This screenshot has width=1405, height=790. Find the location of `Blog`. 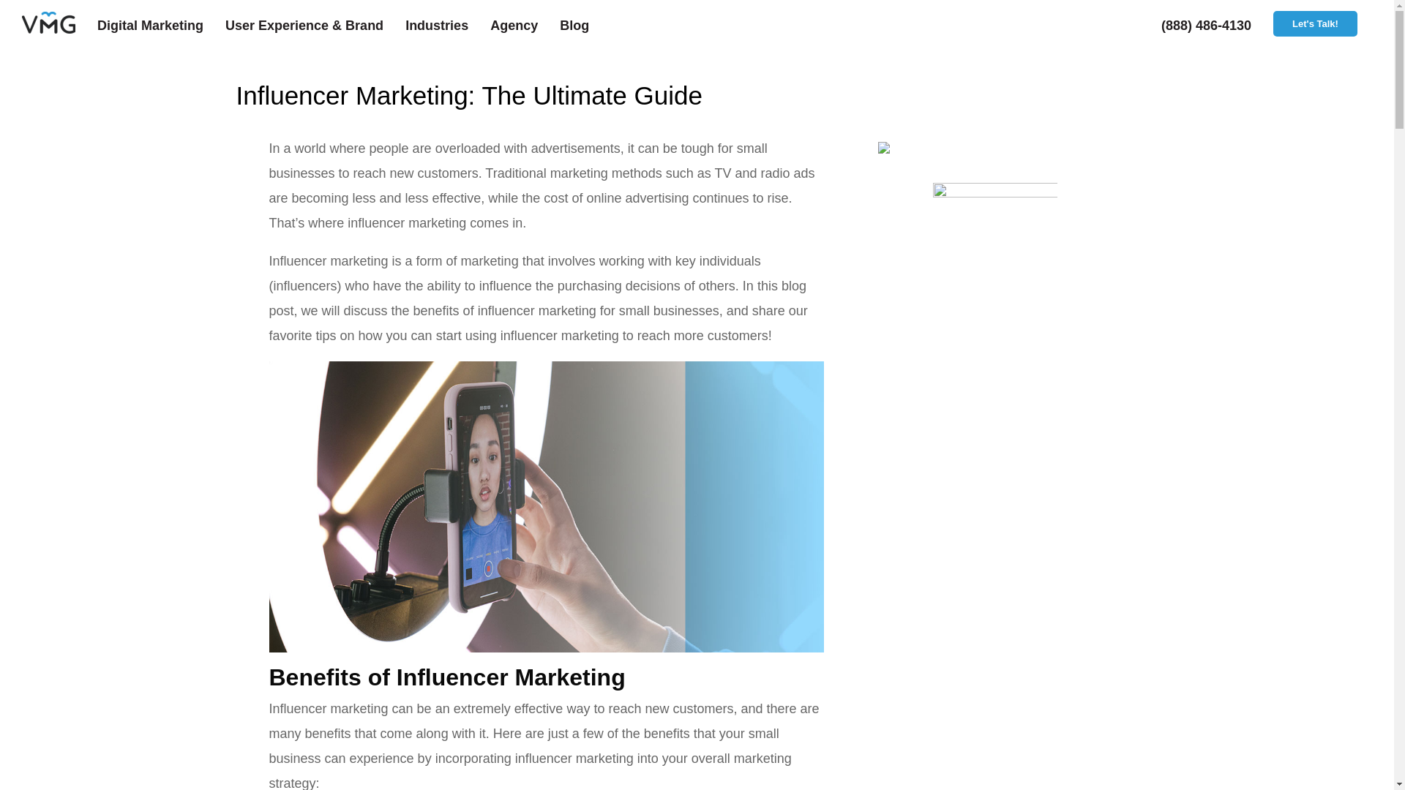

Blog is located at coordinates (585, 26).